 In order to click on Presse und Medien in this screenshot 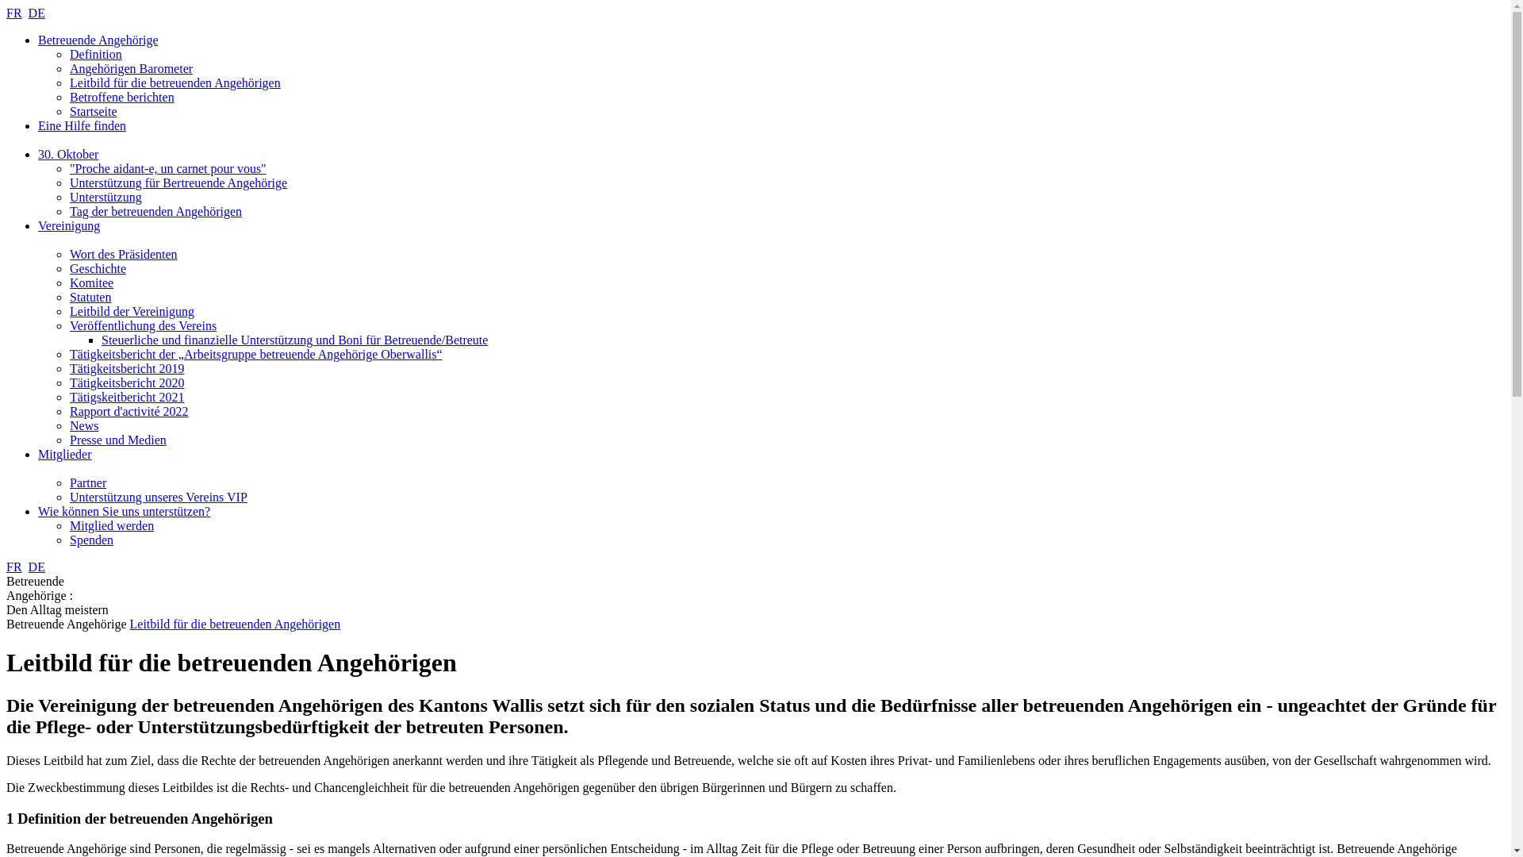, I will do `click(118, 440)`.